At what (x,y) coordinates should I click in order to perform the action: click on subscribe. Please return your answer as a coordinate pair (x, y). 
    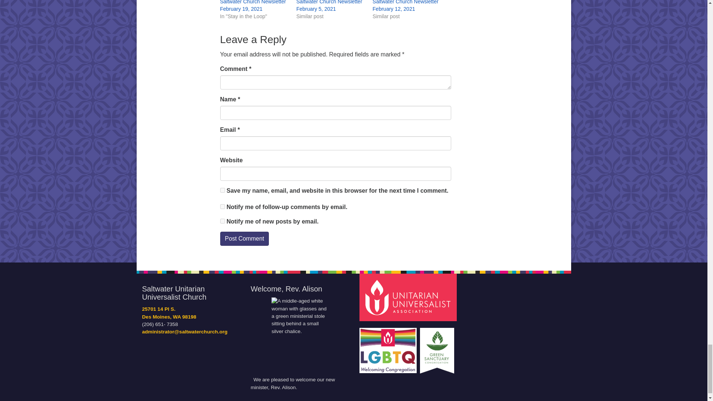
    Looking at the image, I should click on (222, 221).